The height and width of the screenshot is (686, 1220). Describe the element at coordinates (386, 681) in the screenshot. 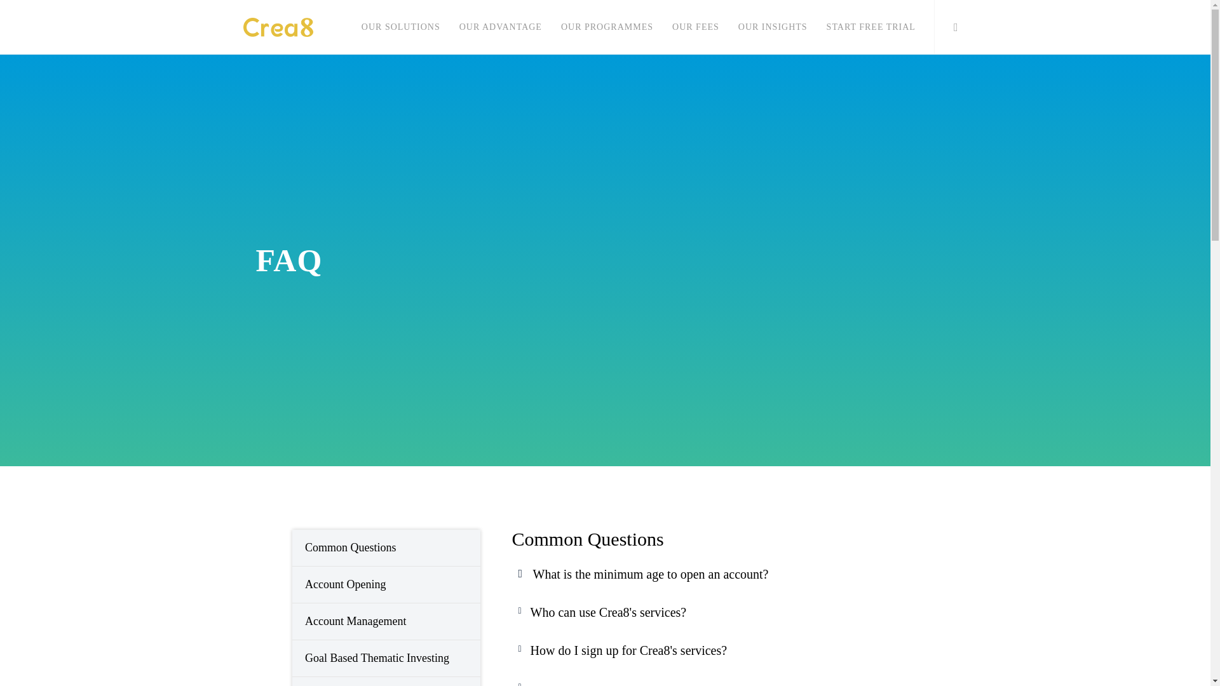

I see `Factor Based Thematic Investing` at that location.